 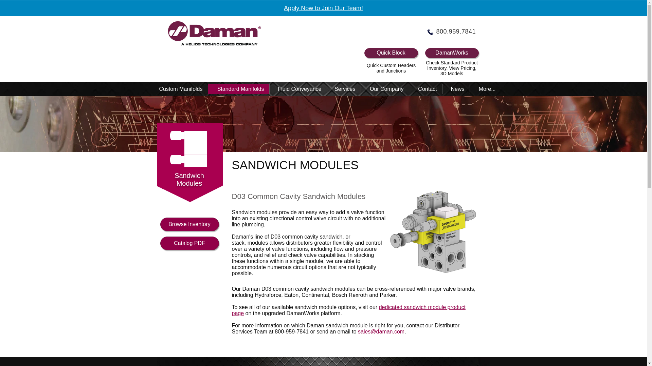 I want to click on Custom Manifolds, so click(x=178, y=89).